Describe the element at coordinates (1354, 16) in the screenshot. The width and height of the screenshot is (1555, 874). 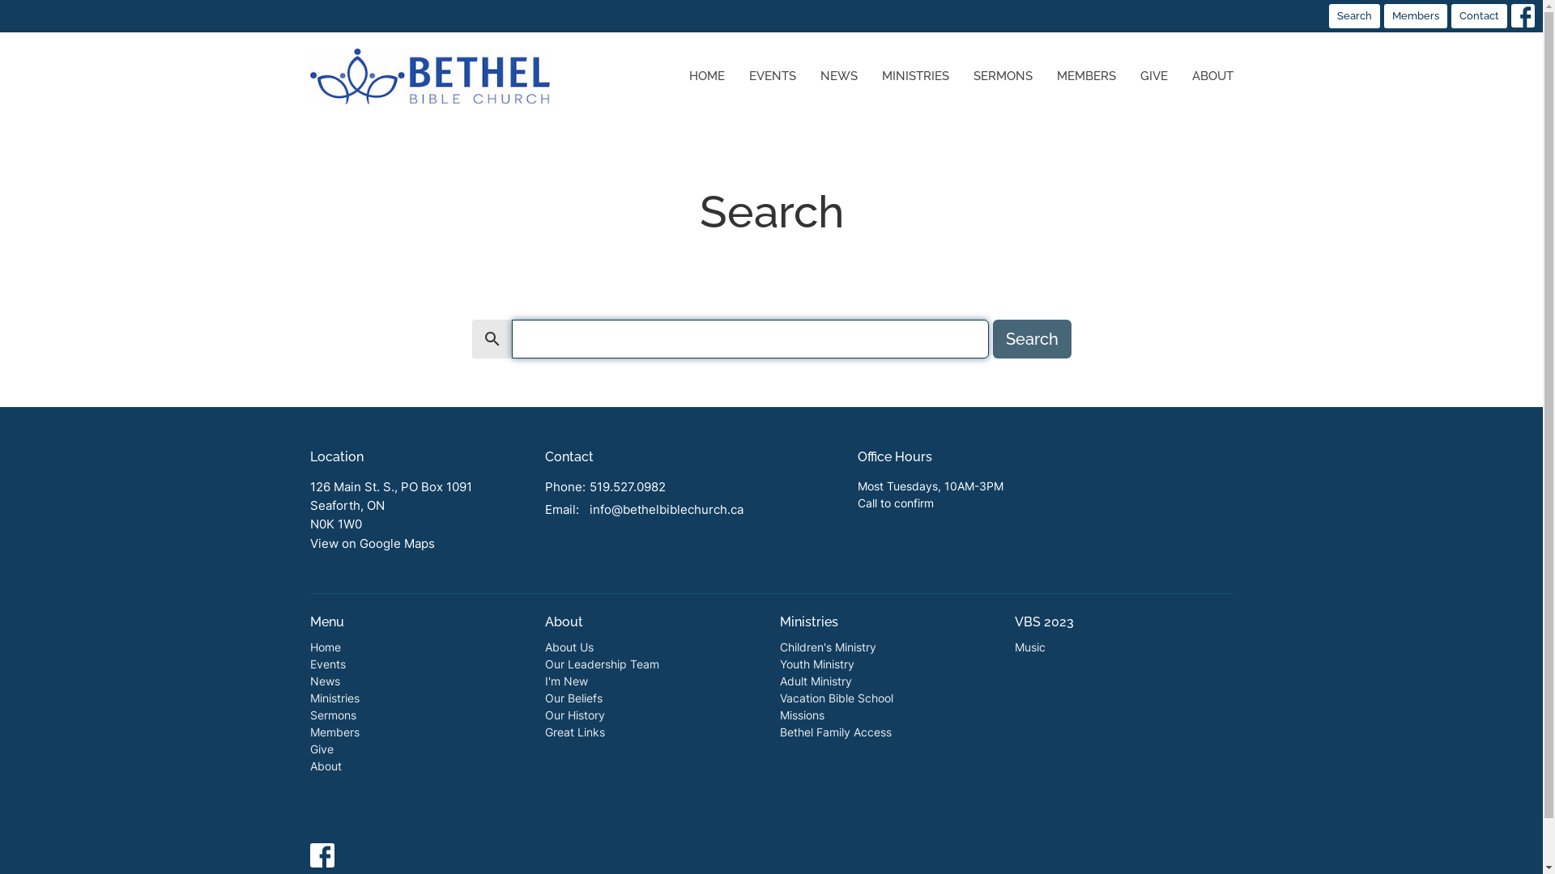
I see `Search` at that location.